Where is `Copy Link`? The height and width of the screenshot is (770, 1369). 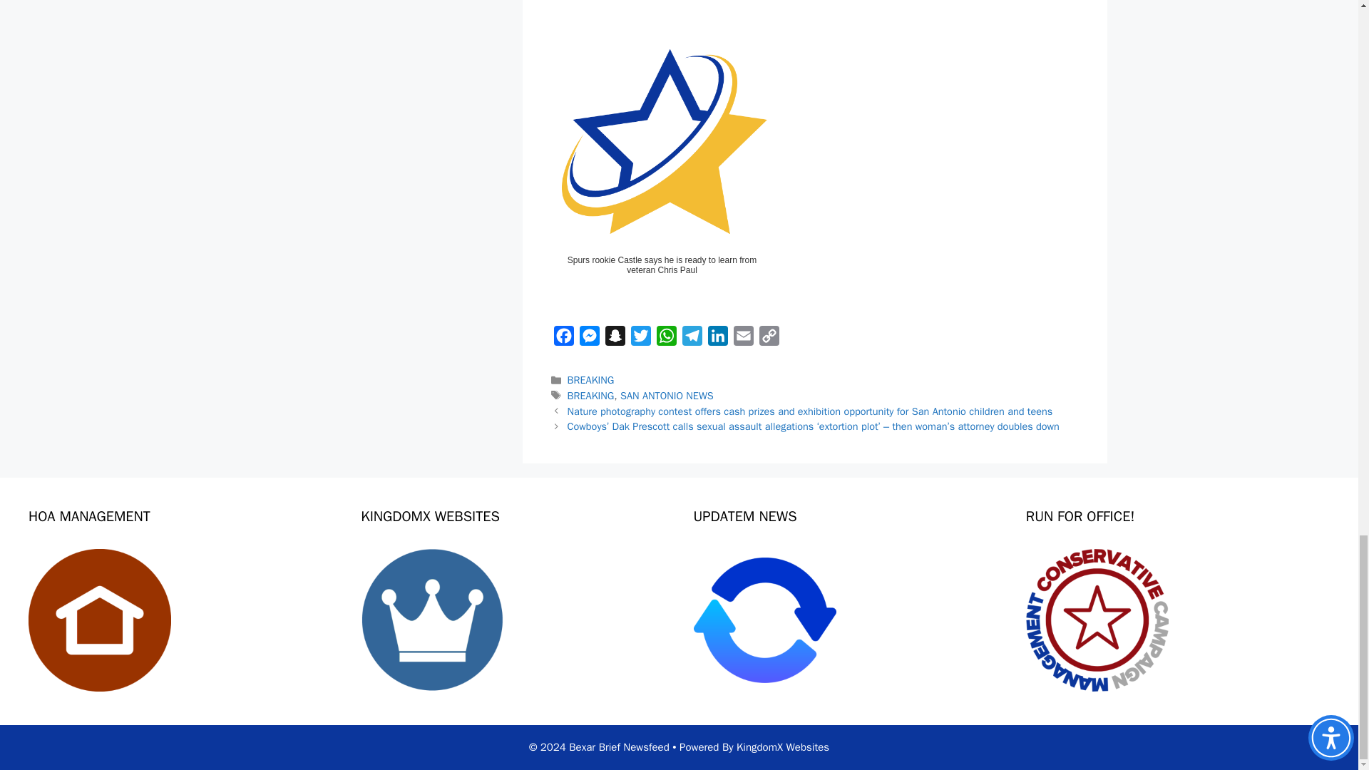 Copy Link is located at coordinates (769, 338).